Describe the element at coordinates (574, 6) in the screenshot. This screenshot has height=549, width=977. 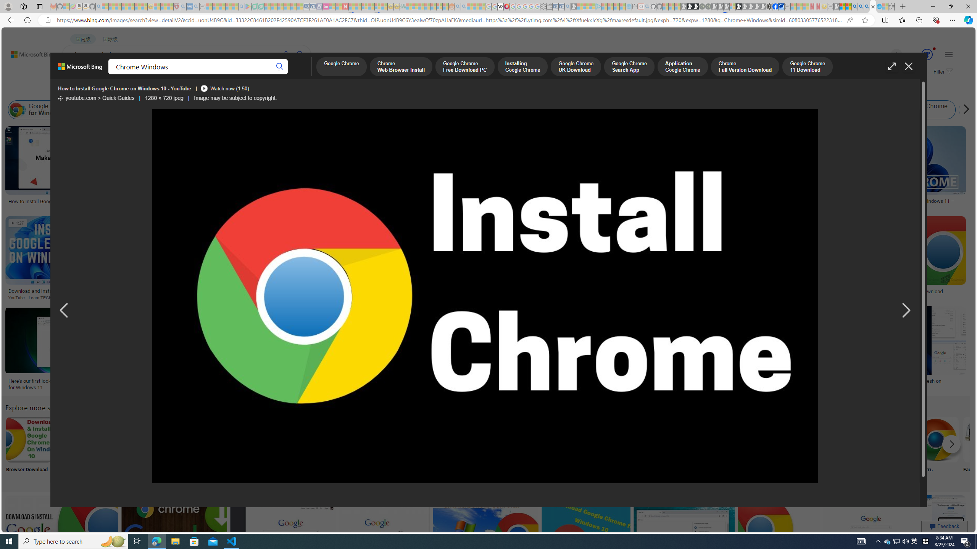
I see `Microsoft Start Gaming - Sleeping` at that location.